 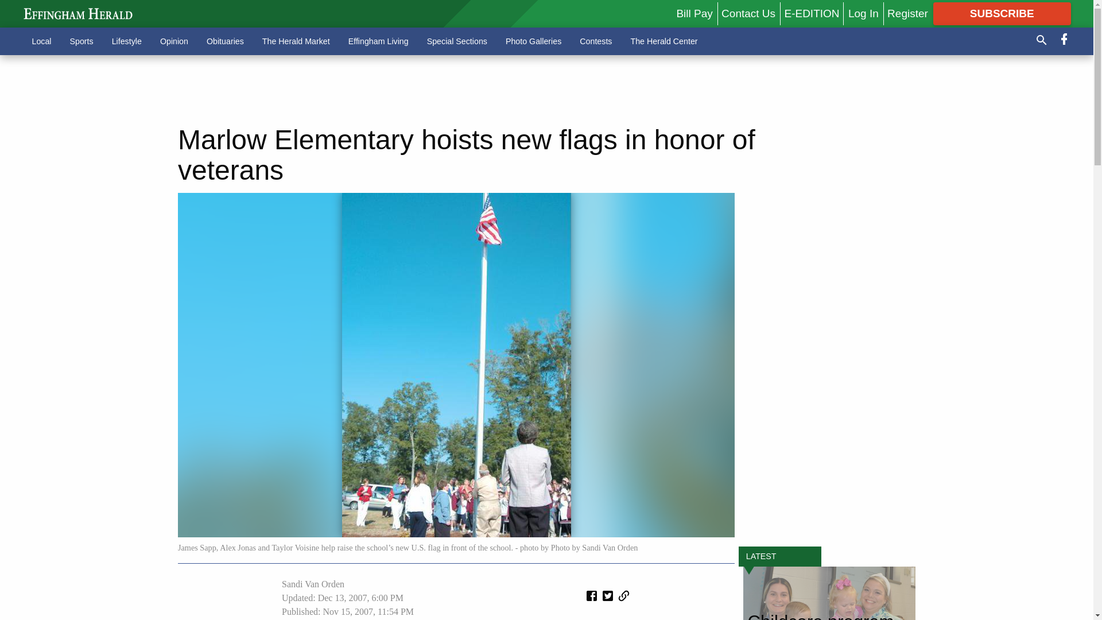 I want to click on Opinion, so click(x=174, y=41).